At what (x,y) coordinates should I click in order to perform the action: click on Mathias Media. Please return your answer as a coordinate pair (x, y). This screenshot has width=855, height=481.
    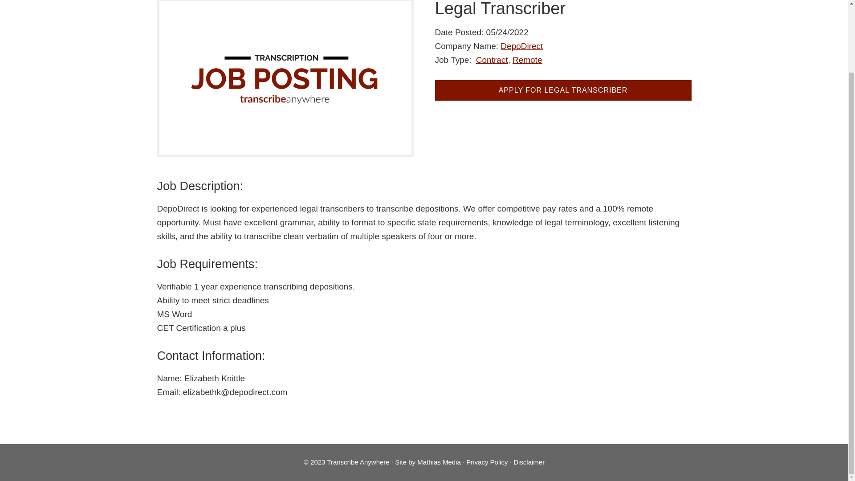
    Looking at the image, I should click on (439, 462).